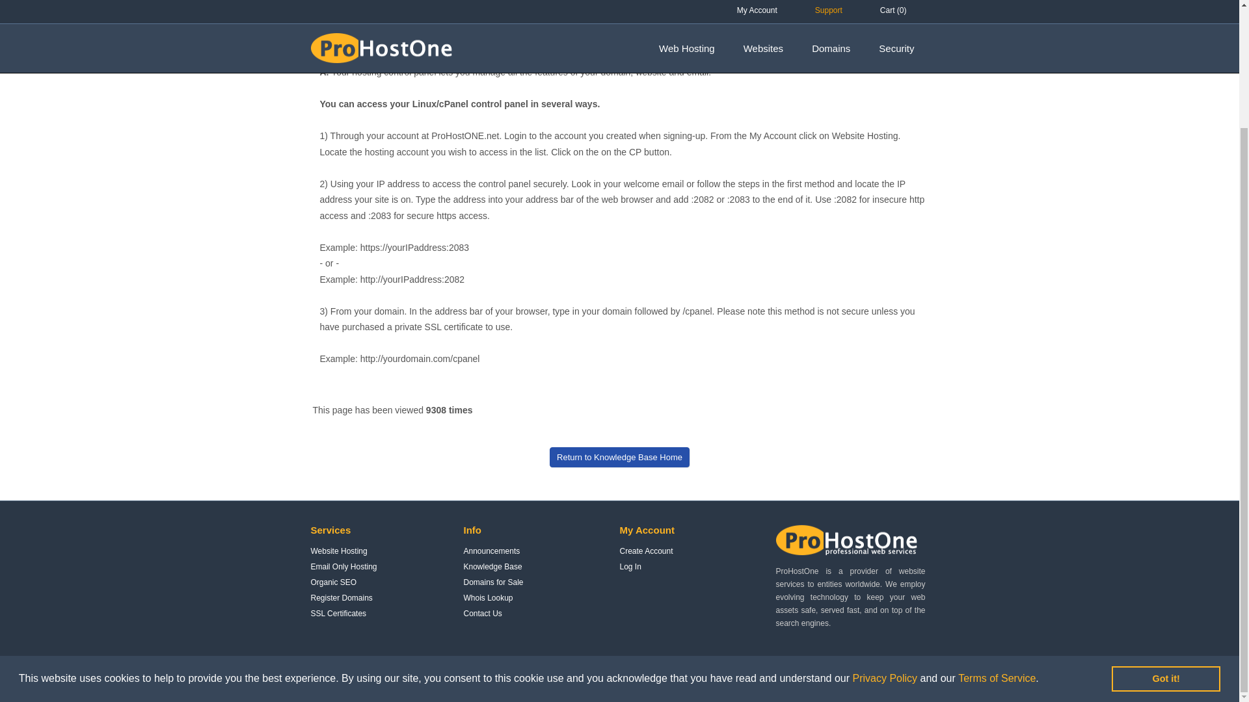  What do you see at coordinates (491, 551) in the screenshot?
I see `ProHostOne News and Announcements` at bounding box center [491, 551].